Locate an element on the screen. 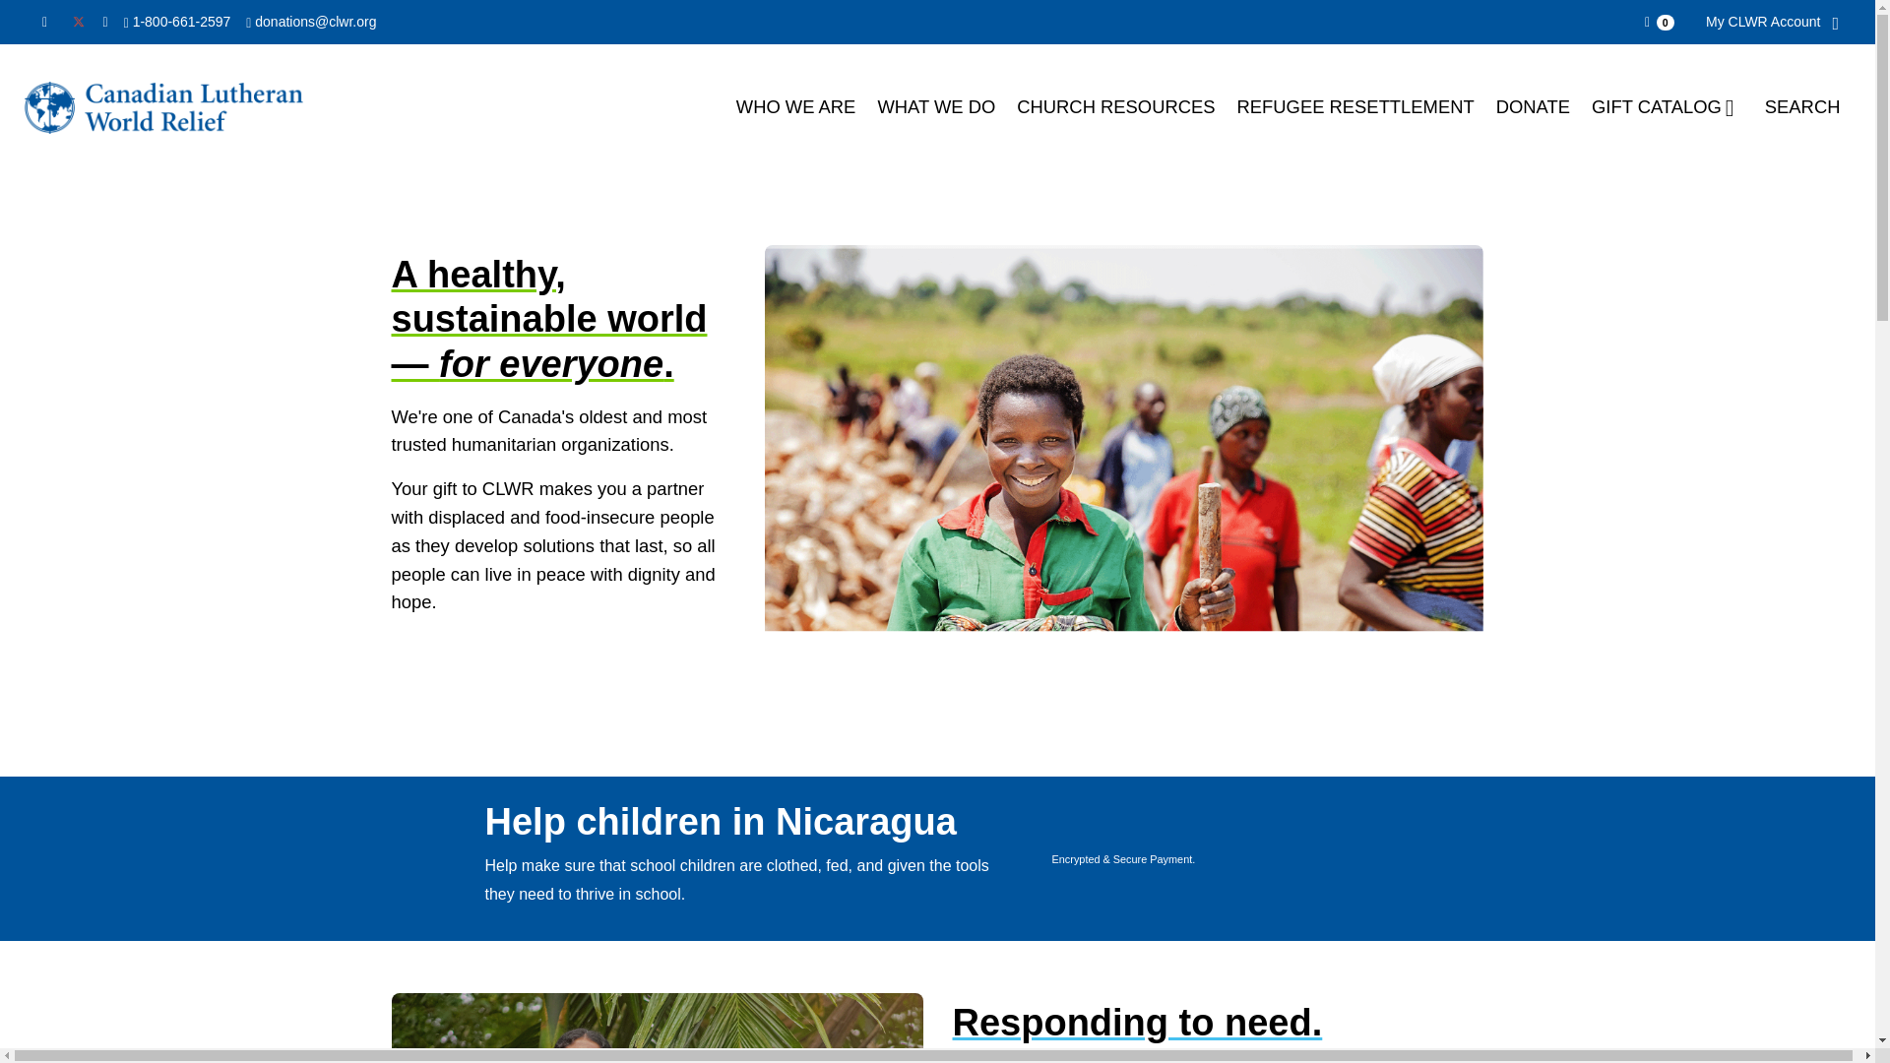  SEARCH is located at coordinates (1802, 106).